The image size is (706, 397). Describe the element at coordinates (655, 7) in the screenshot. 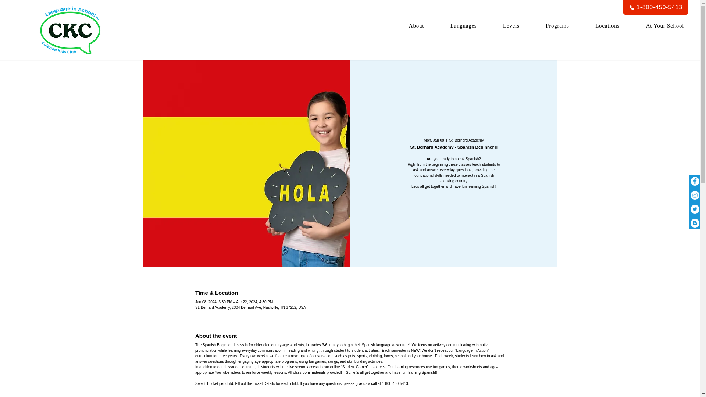

I see `Languages` at that location.